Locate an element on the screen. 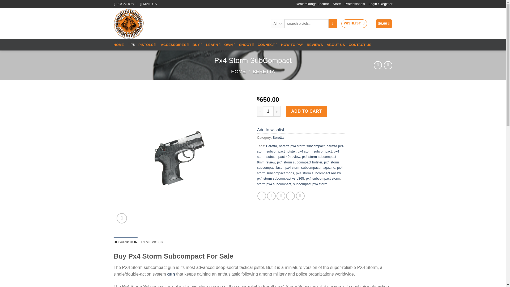 This screenshot has width=510, height=287. Professionals is located at coordinates (355, 4).